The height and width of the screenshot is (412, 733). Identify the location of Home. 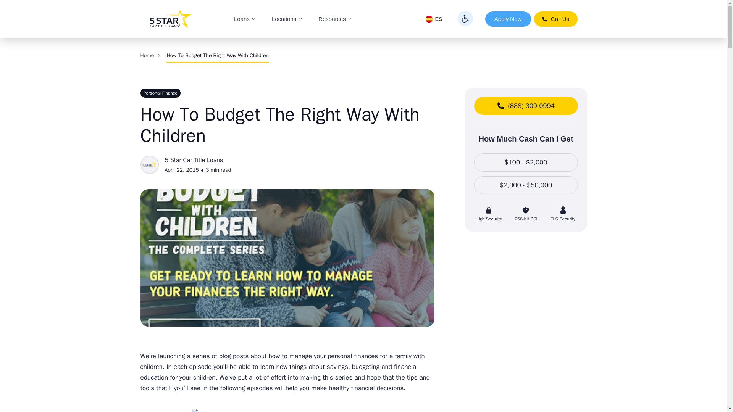
(147, 56).